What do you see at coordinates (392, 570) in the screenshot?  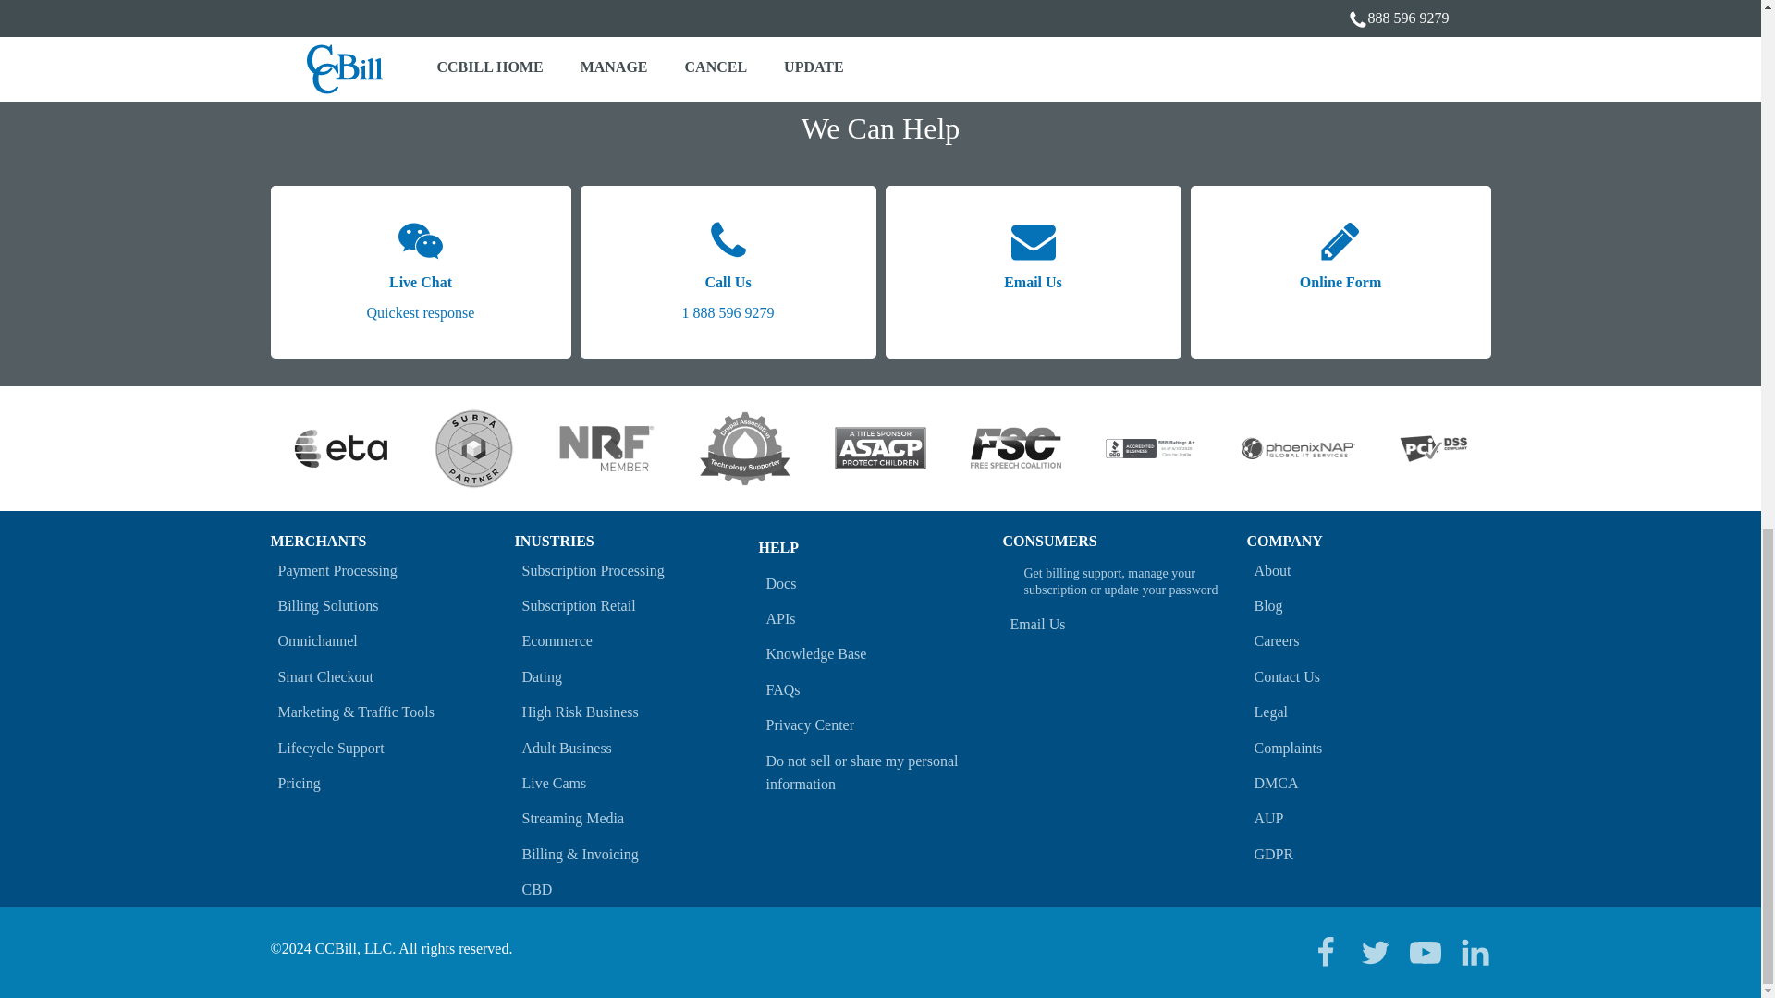 I see `Payment Processing` at bounding box center [392, 570].